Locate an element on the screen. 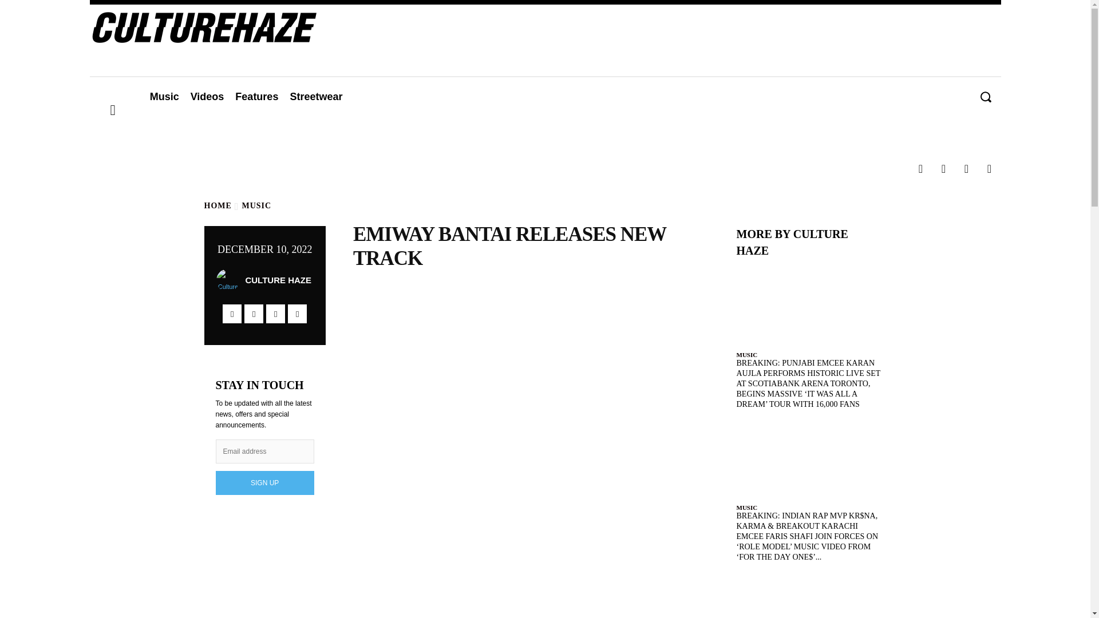 The width and height of the screenshot is (1099, 618). Music is located at coordinates (164, 96).